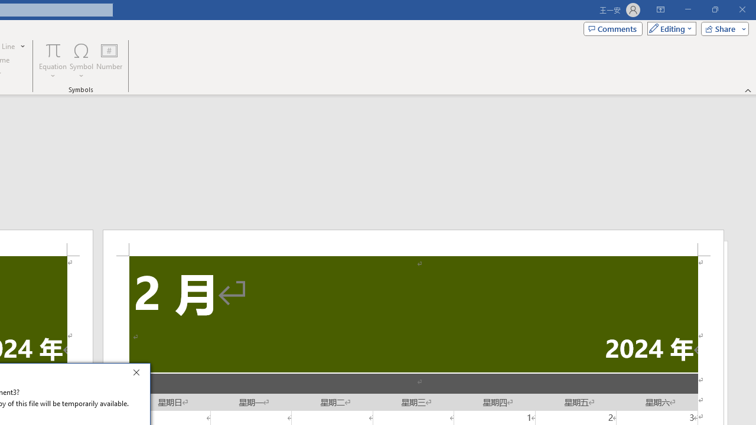  What do you see at coordinates (413, 243) in the screenshot?
I see `Header -Section 2-` at bounding box center [413, 243].